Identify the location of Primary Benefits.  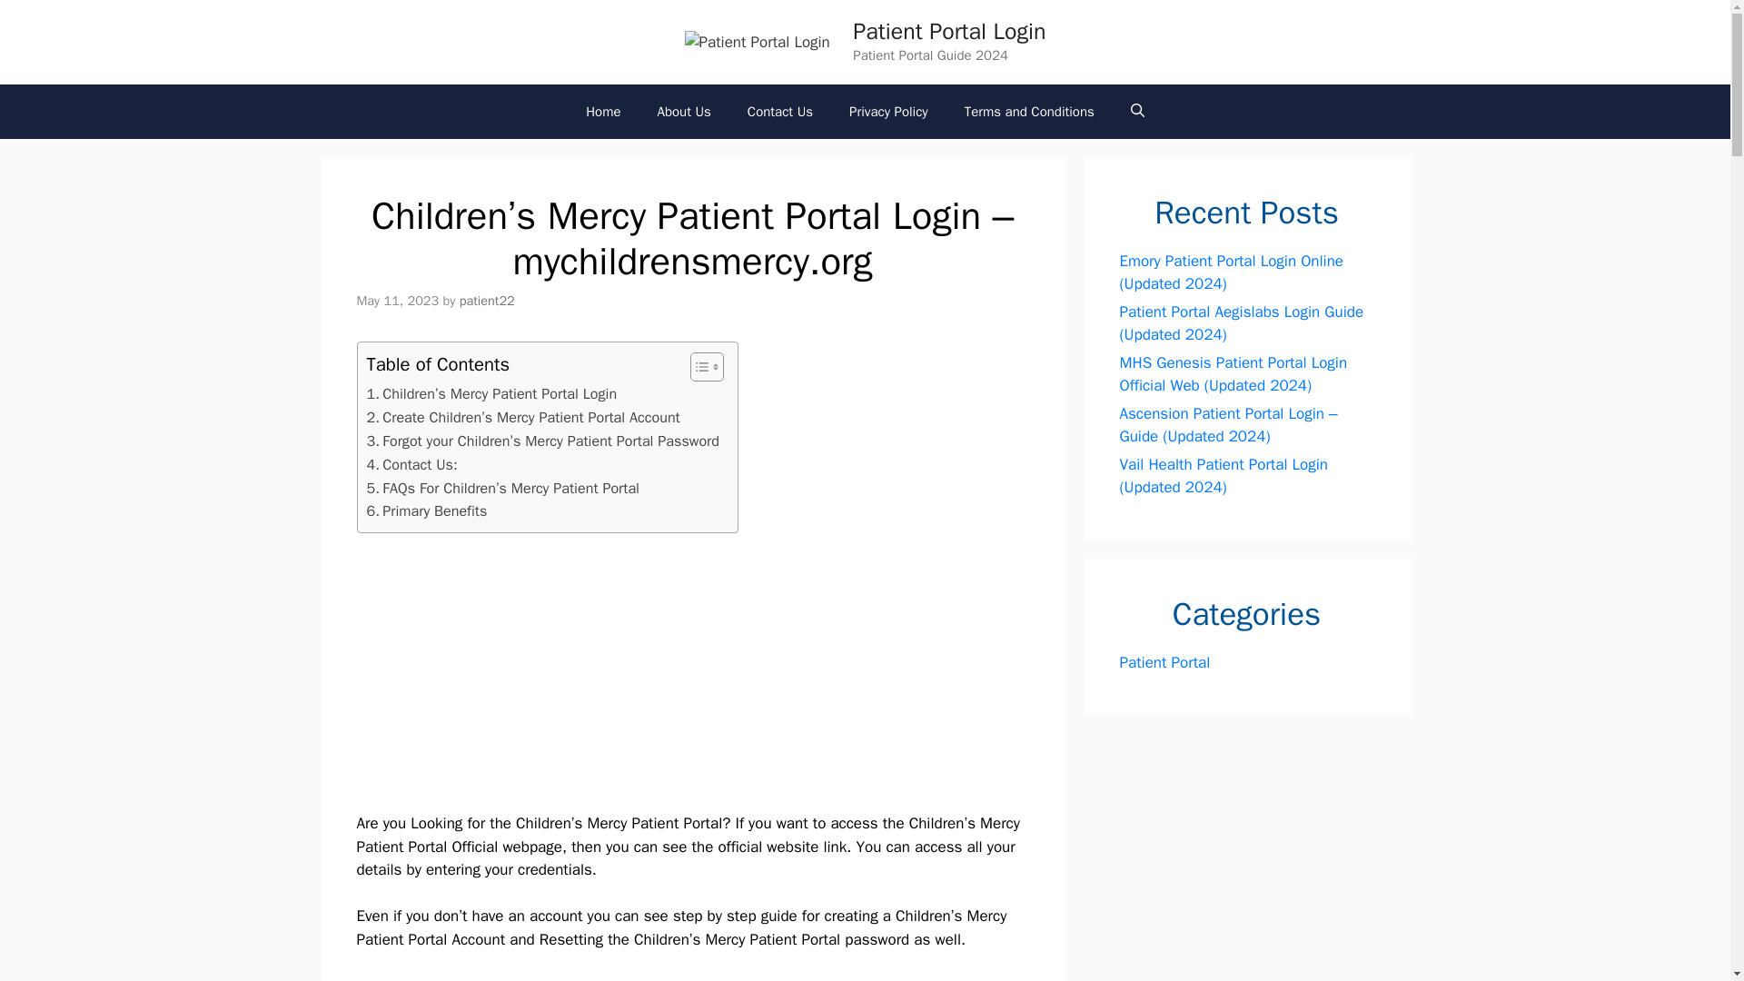
(427, 510).